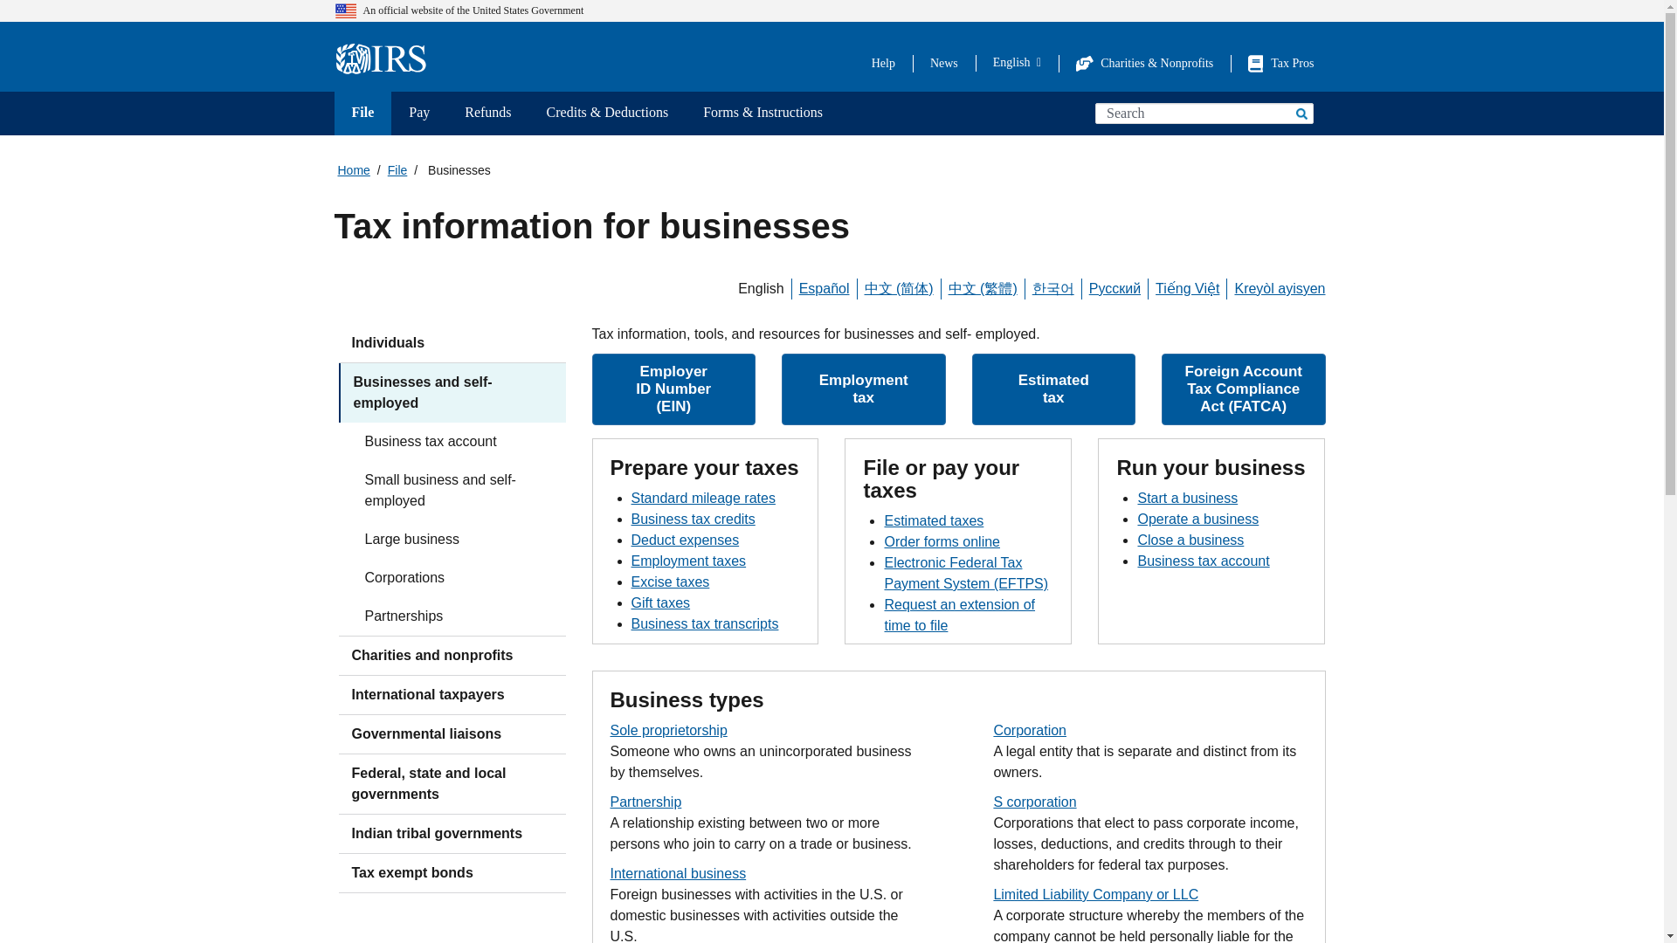 The width and height of the screenshot is (1677, 943). What do you see at coordinates (362, 114) in the screenshot?
I see `File` at bounding box center [362, 114].